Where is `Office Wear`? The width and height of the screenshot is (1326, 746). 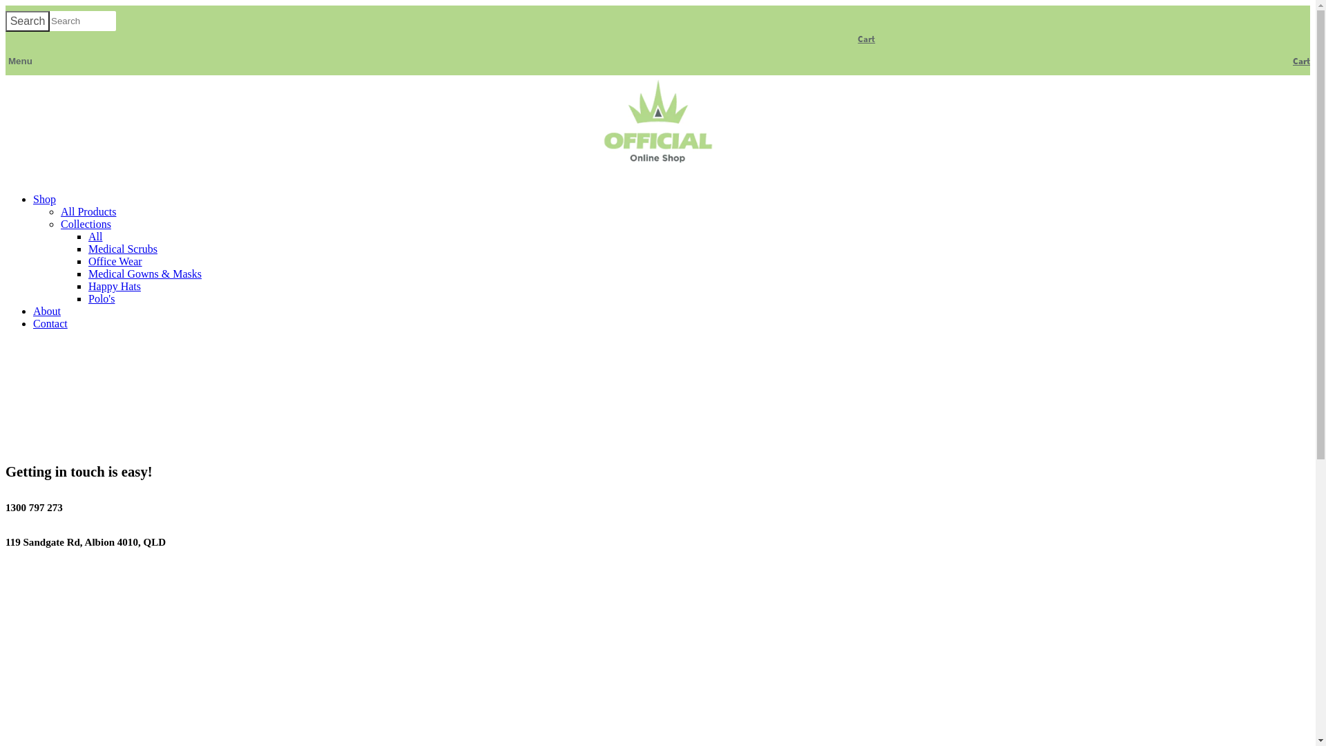
Office Wear is located at coordinates (115, 261).